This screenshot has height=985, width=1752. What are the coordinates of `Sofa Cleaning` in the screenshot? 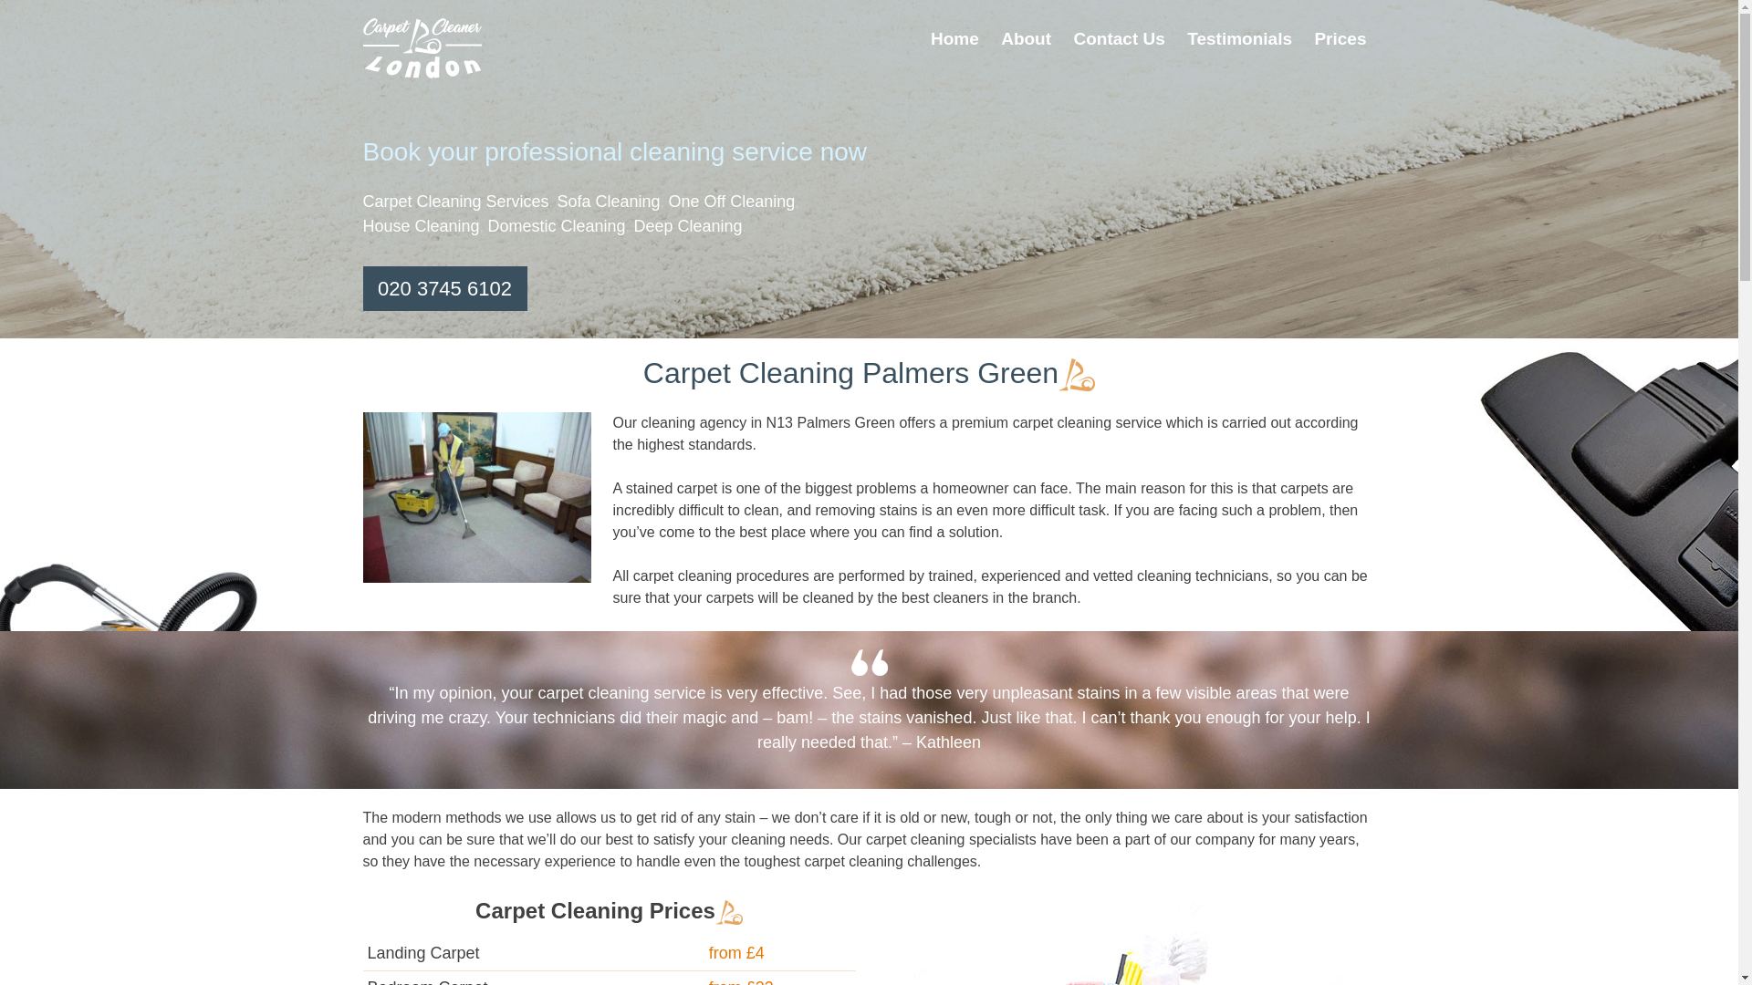 It's located at (608, 201).